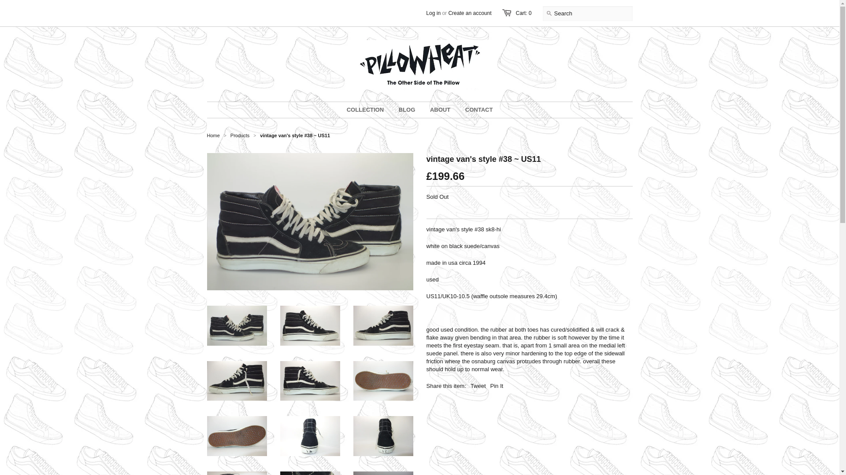  Describe the element at coordinates (213, 135) in the screenshot. I see `theothersideofthepillow` at that location.